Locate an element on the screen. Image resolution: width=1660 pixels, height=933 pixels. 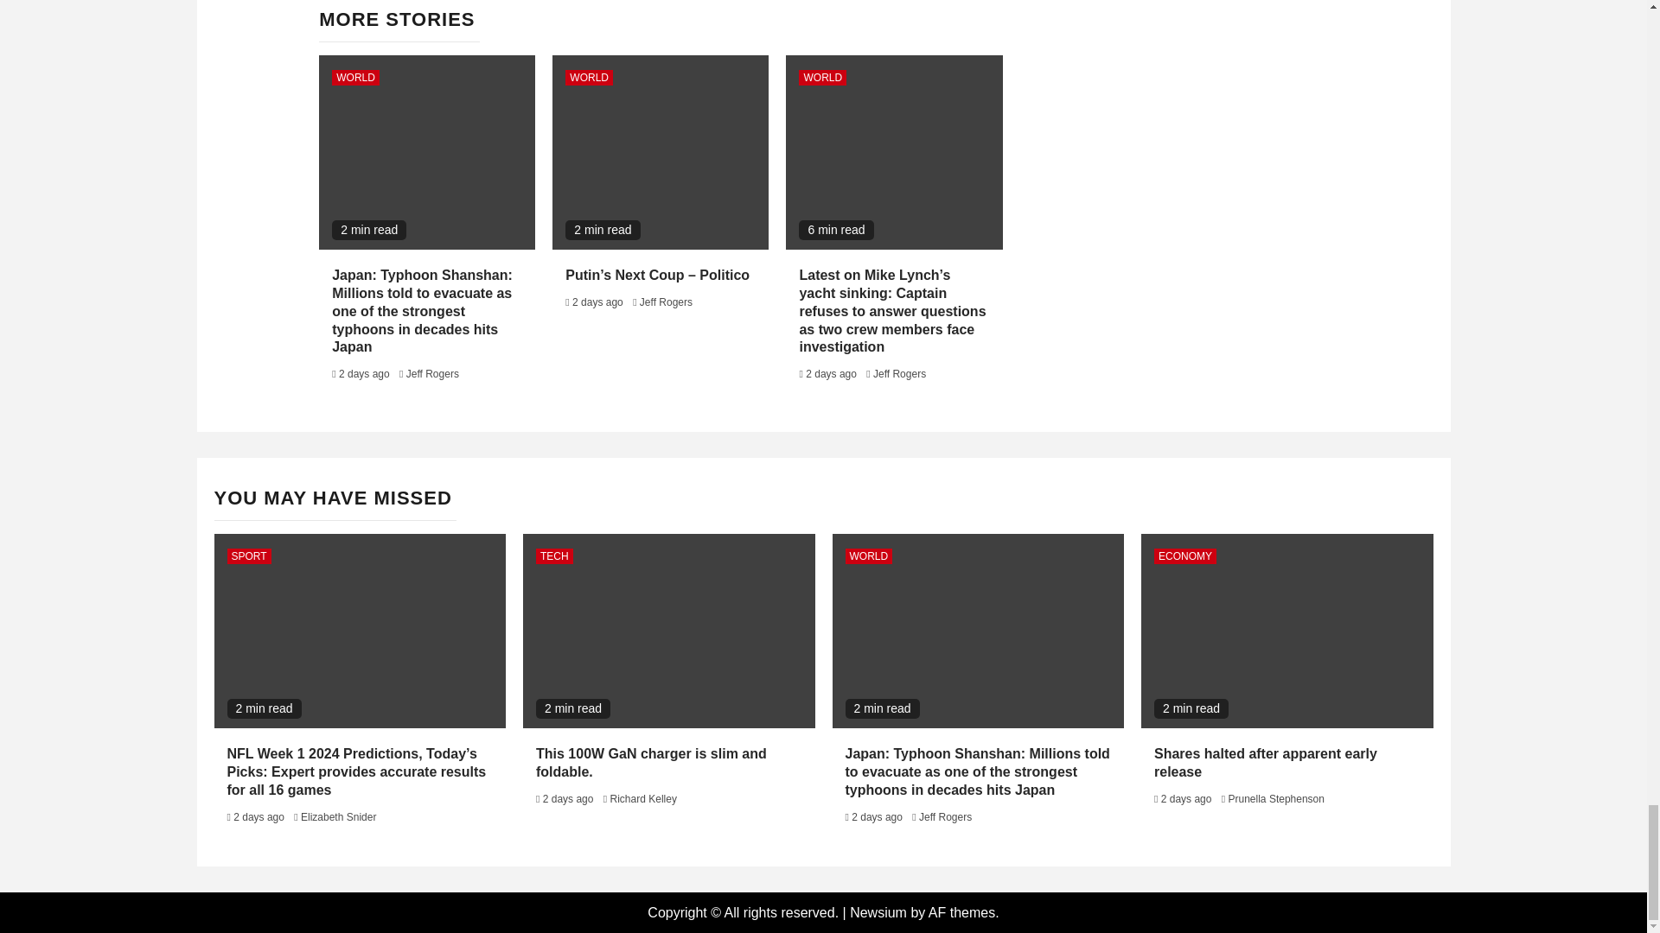
WORLD is located at coordinates (589, 78).